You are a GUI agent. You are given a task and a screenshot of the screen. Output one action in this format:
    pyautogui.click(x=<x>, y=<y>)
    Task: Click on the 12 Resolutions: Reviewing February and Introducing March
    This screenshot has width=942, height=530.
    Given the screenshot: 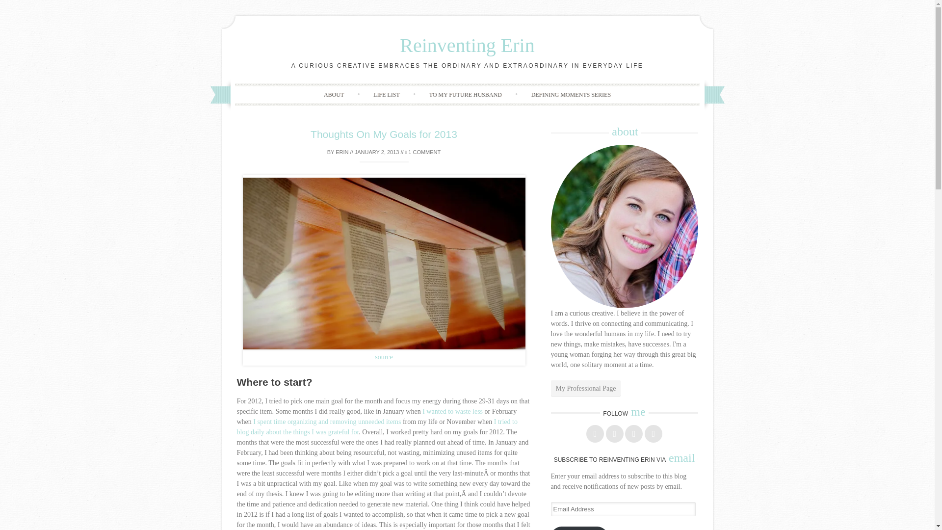 What is the action you would take?
    pyautogui.click(x=328, y=422)
    